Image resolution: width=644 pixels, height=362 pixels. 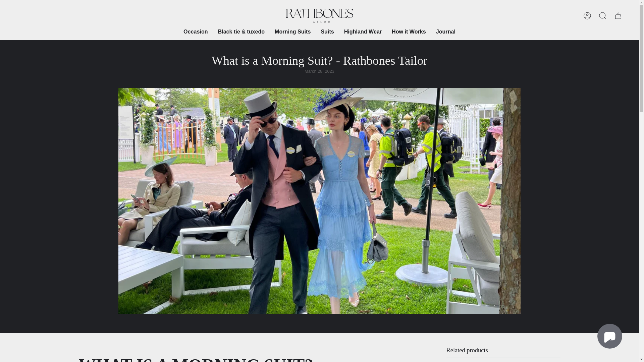 What do you see at coordinates (587, 15) in the screenshot?
I see `Account` at bounding box center [587, 15].